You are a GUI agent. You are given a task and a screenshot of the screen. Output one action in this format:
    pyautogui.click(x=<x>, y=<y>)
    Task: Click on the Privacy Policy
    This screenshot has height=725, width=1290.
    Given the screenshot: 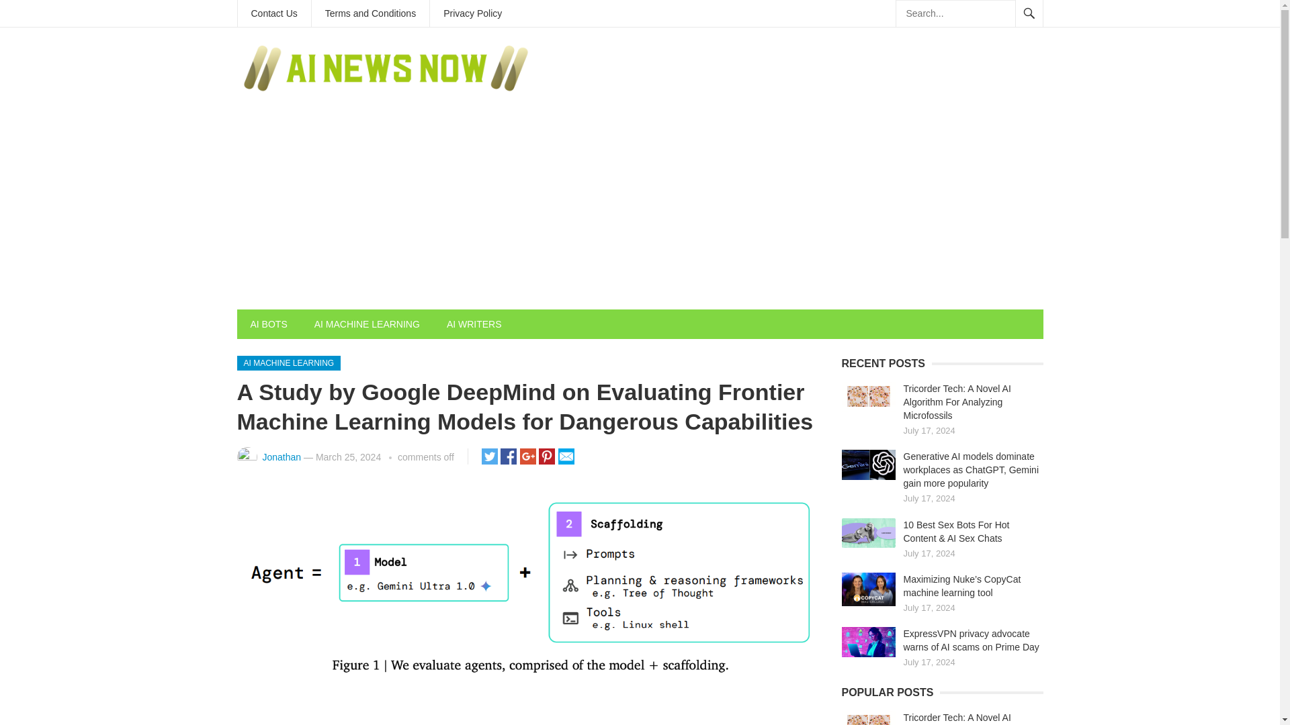 What is the action you would take?
    pyautogui.click(x=472, y=13)
    